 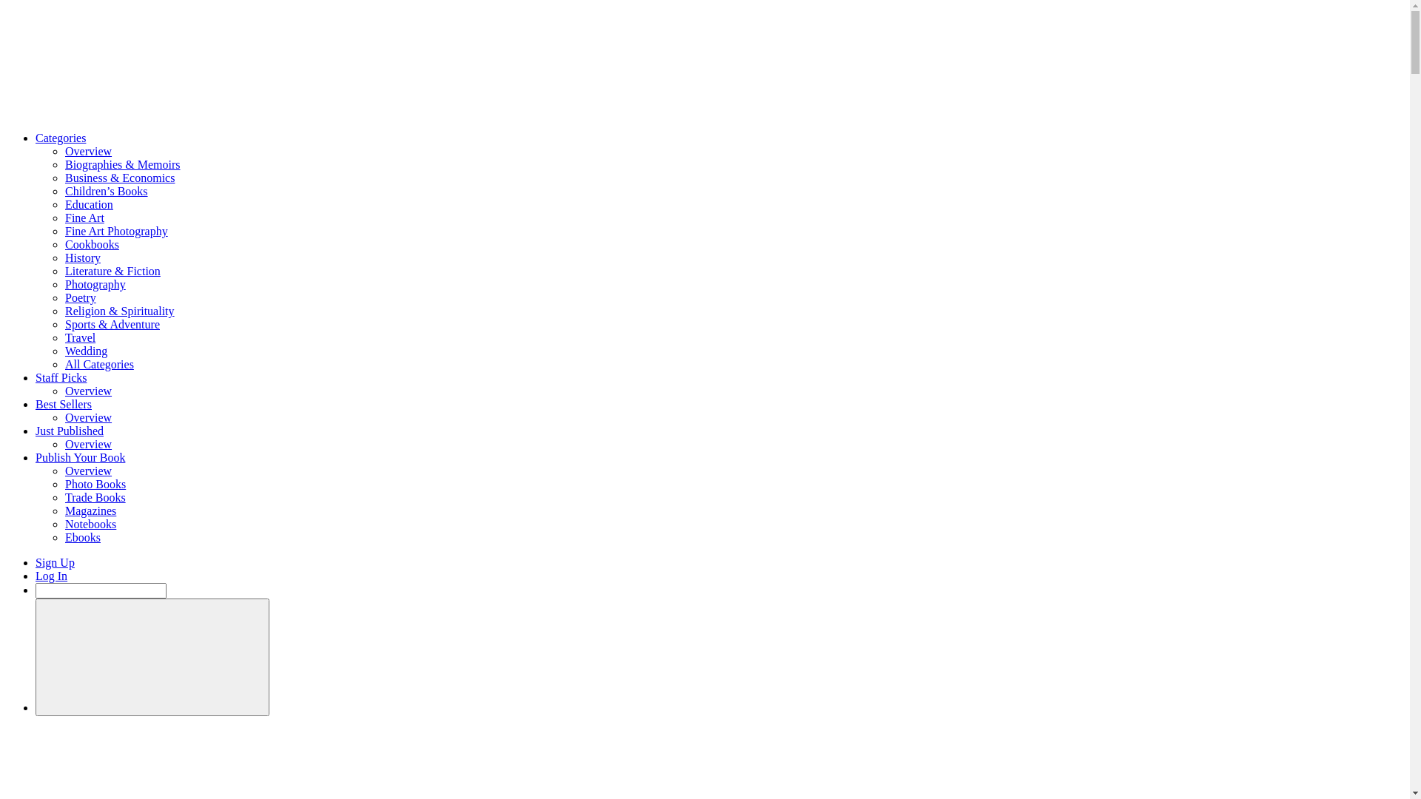 I want to click on Cookbooks, so click(x=92, y=244).